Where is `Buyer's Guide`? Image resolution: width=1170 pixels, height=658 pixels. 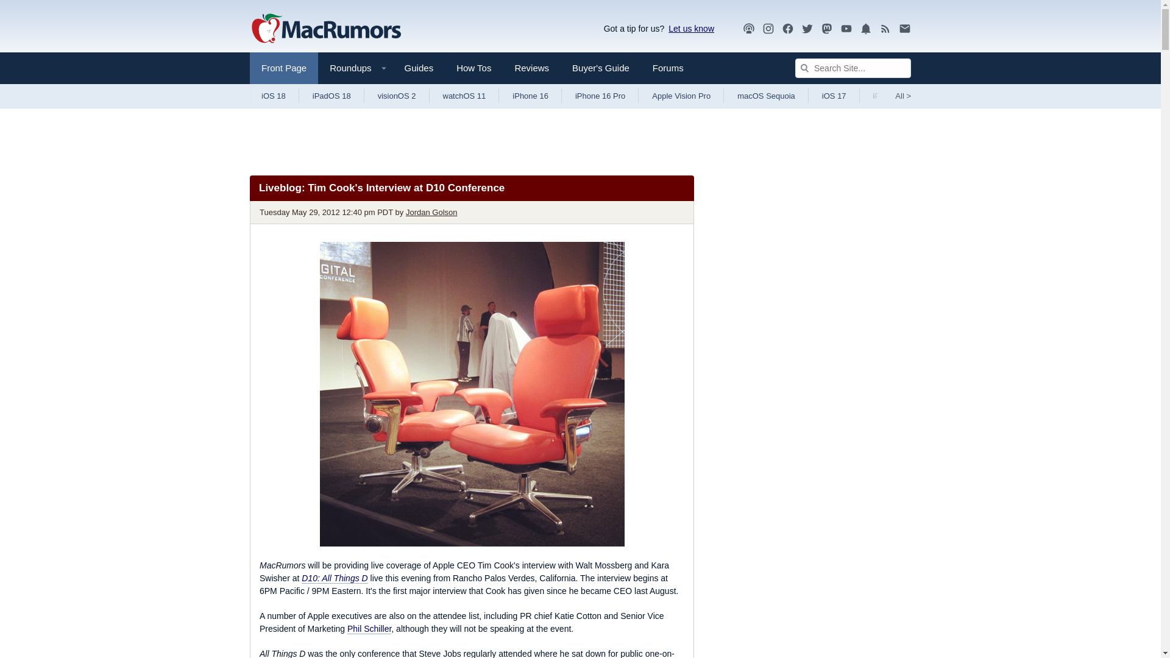
Buyer's Guide is located at coordinates (601, 68).